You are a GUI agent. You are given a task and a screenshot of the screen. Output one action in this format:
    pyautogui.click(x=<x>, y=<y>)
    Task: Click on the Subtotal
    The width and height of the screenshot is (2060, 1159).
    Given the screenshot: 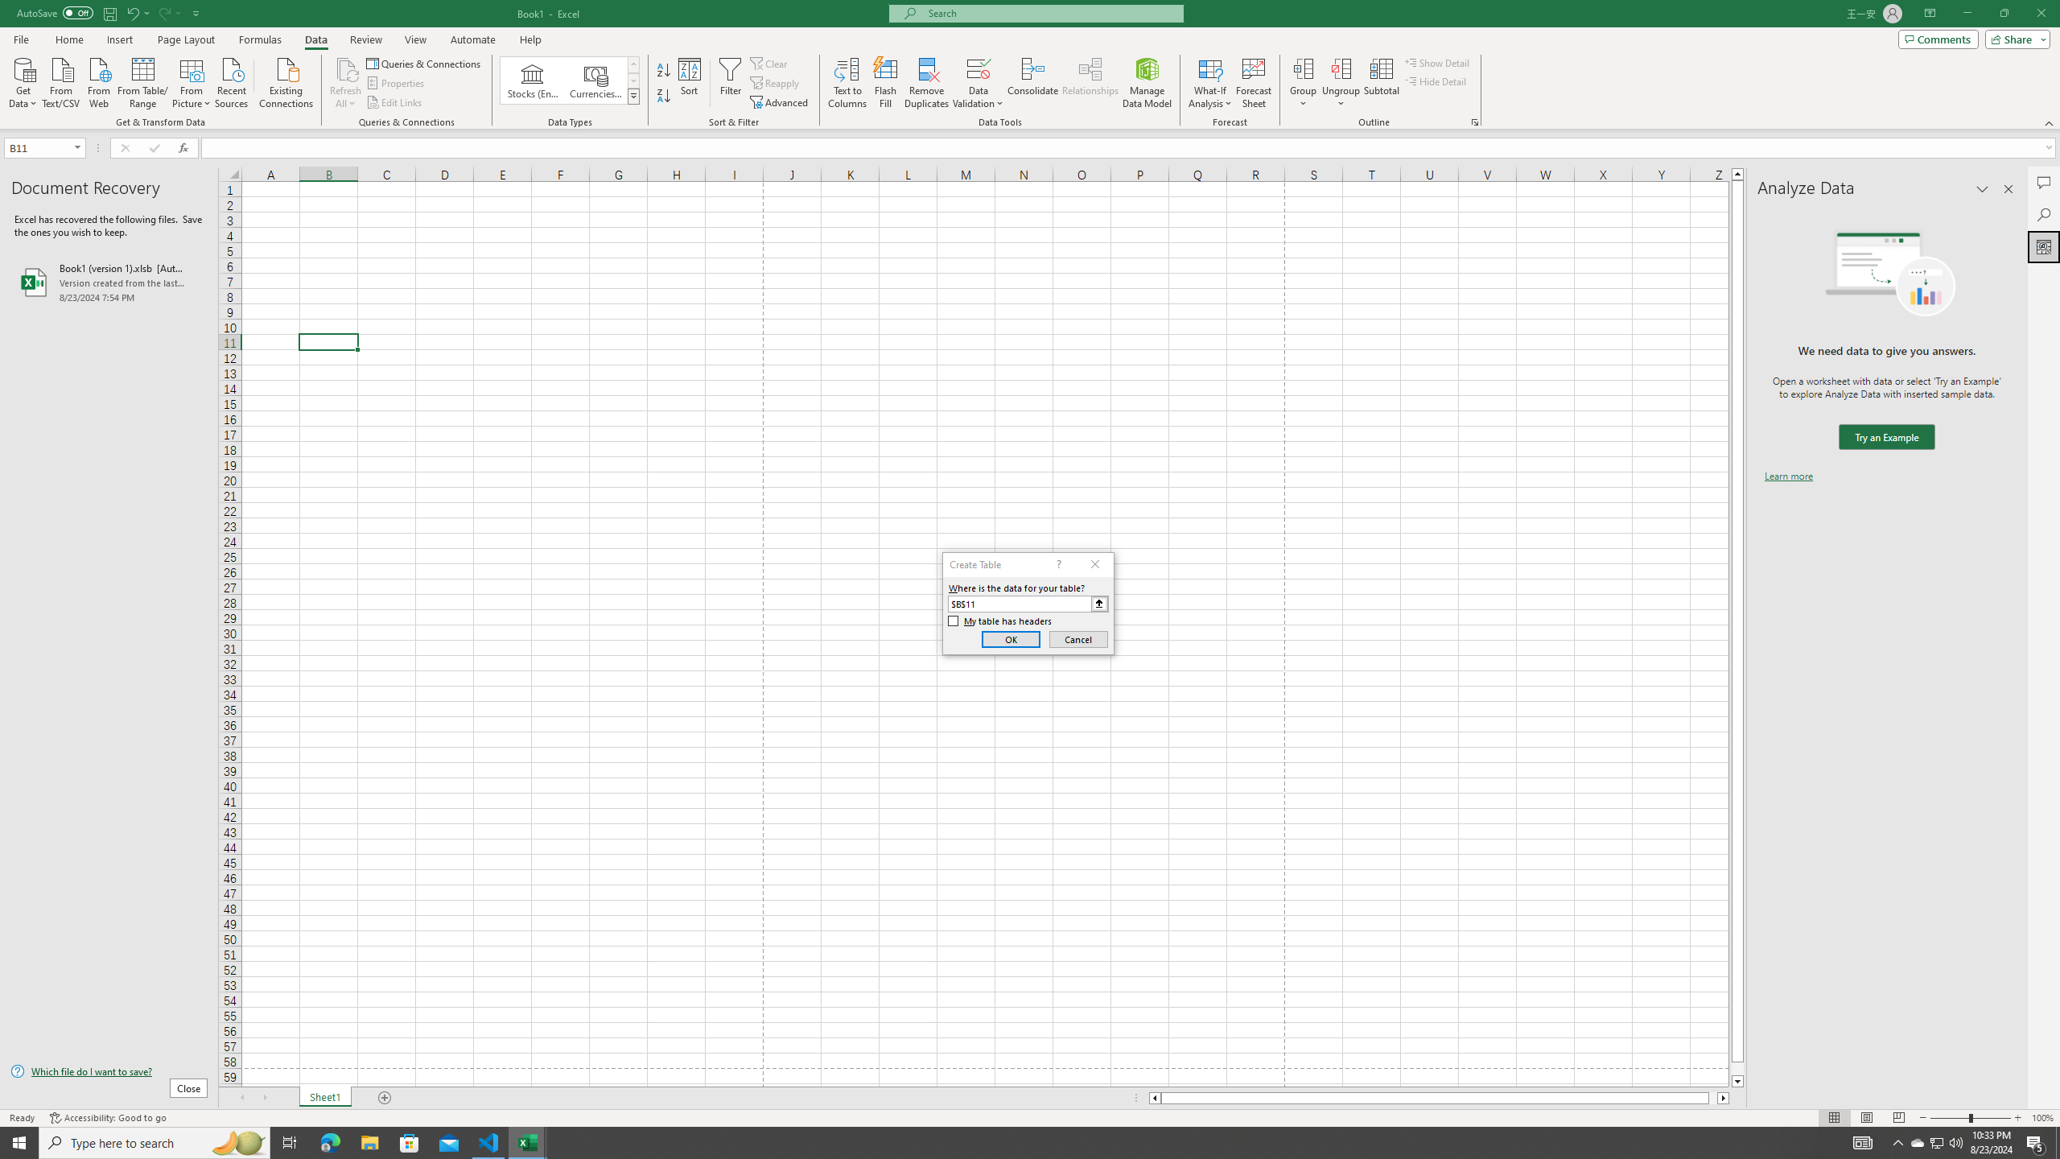 What is the action you would take?
    pyautogui.click(x=1381, y=83)
    